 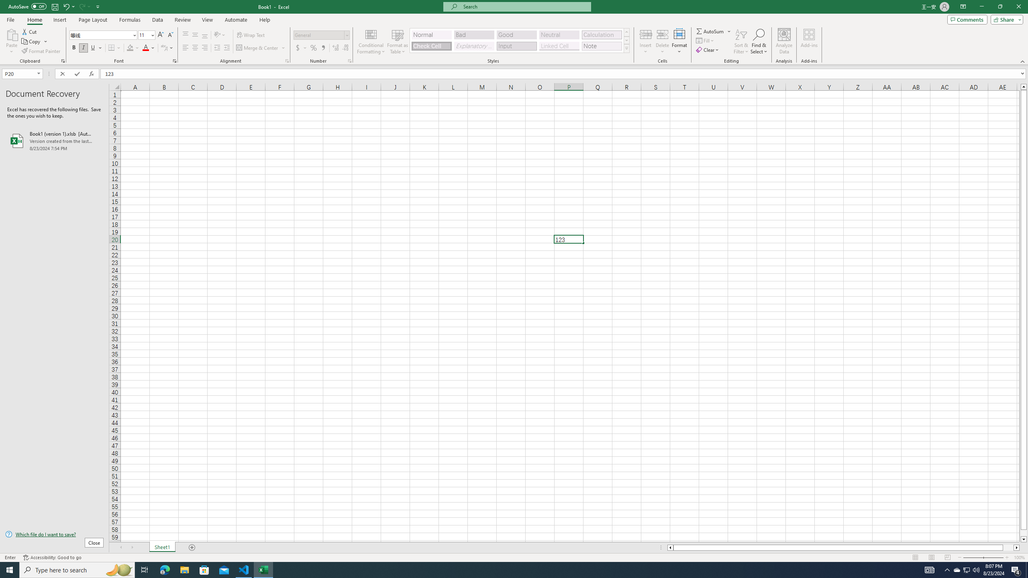 I want to click on Accessibility Checker Accessibility: Good to go, so click(x=52, y=558).